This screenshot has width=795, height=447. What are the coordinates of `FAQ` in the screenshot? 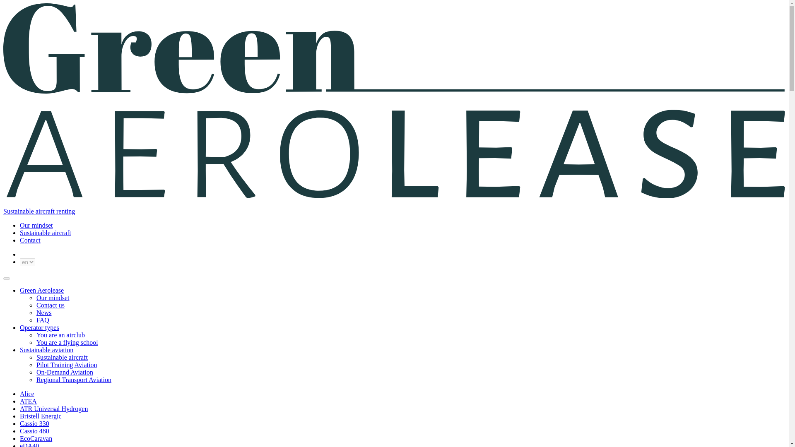 It's located at (43, 320).